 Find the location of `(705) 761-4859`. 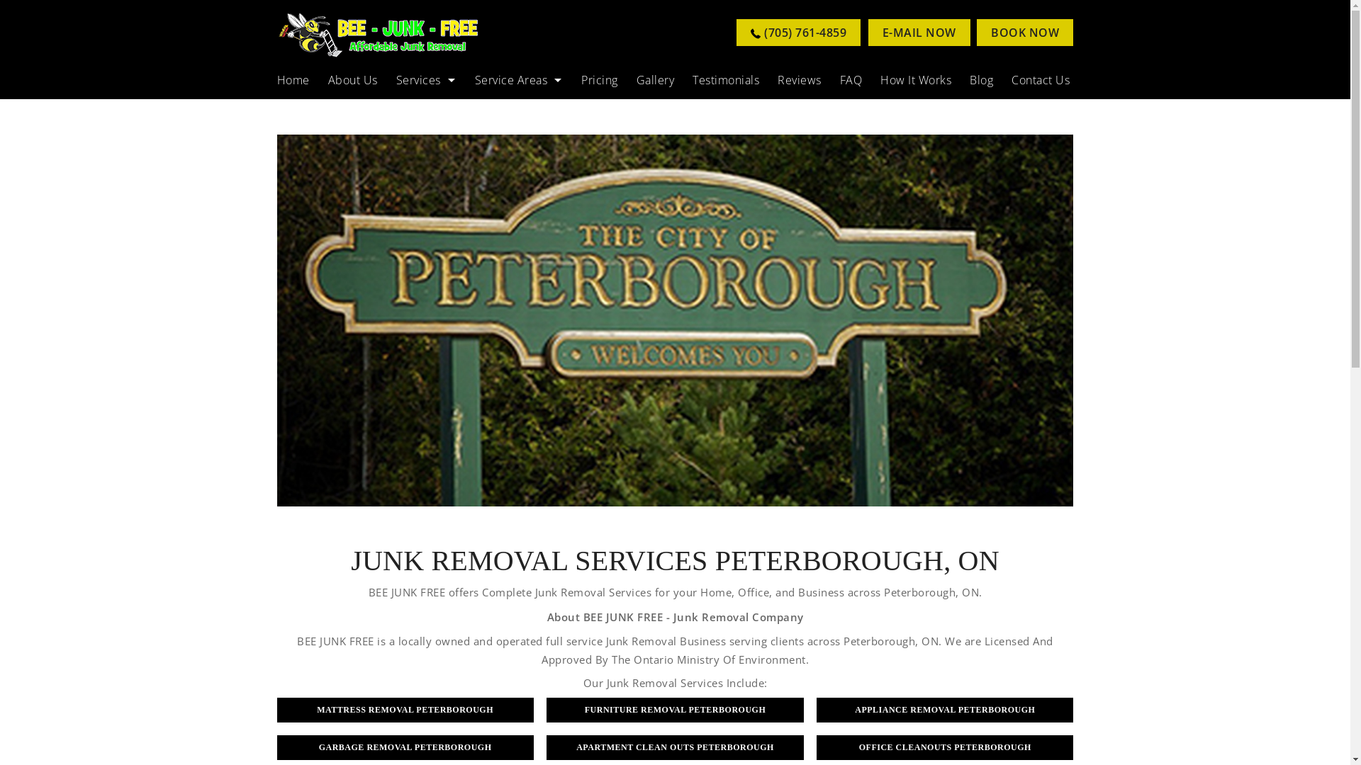

(705) 761-4859 is located at coordinates (799, 33).